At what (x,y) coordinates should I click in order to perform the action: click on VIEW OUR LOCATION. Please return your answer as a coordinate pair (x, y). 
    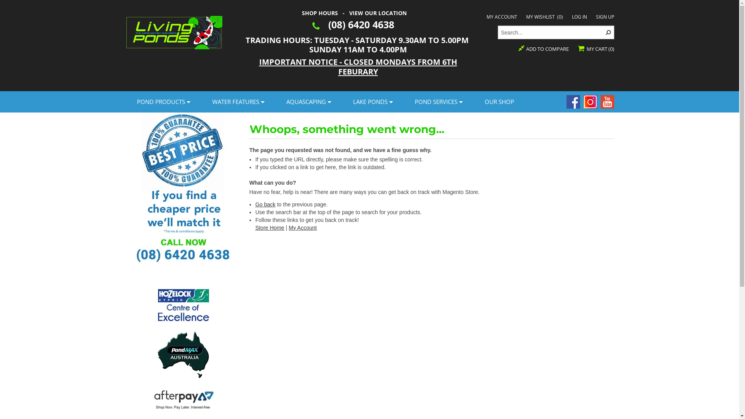
    Looking at the image, I should click on (378, 13).